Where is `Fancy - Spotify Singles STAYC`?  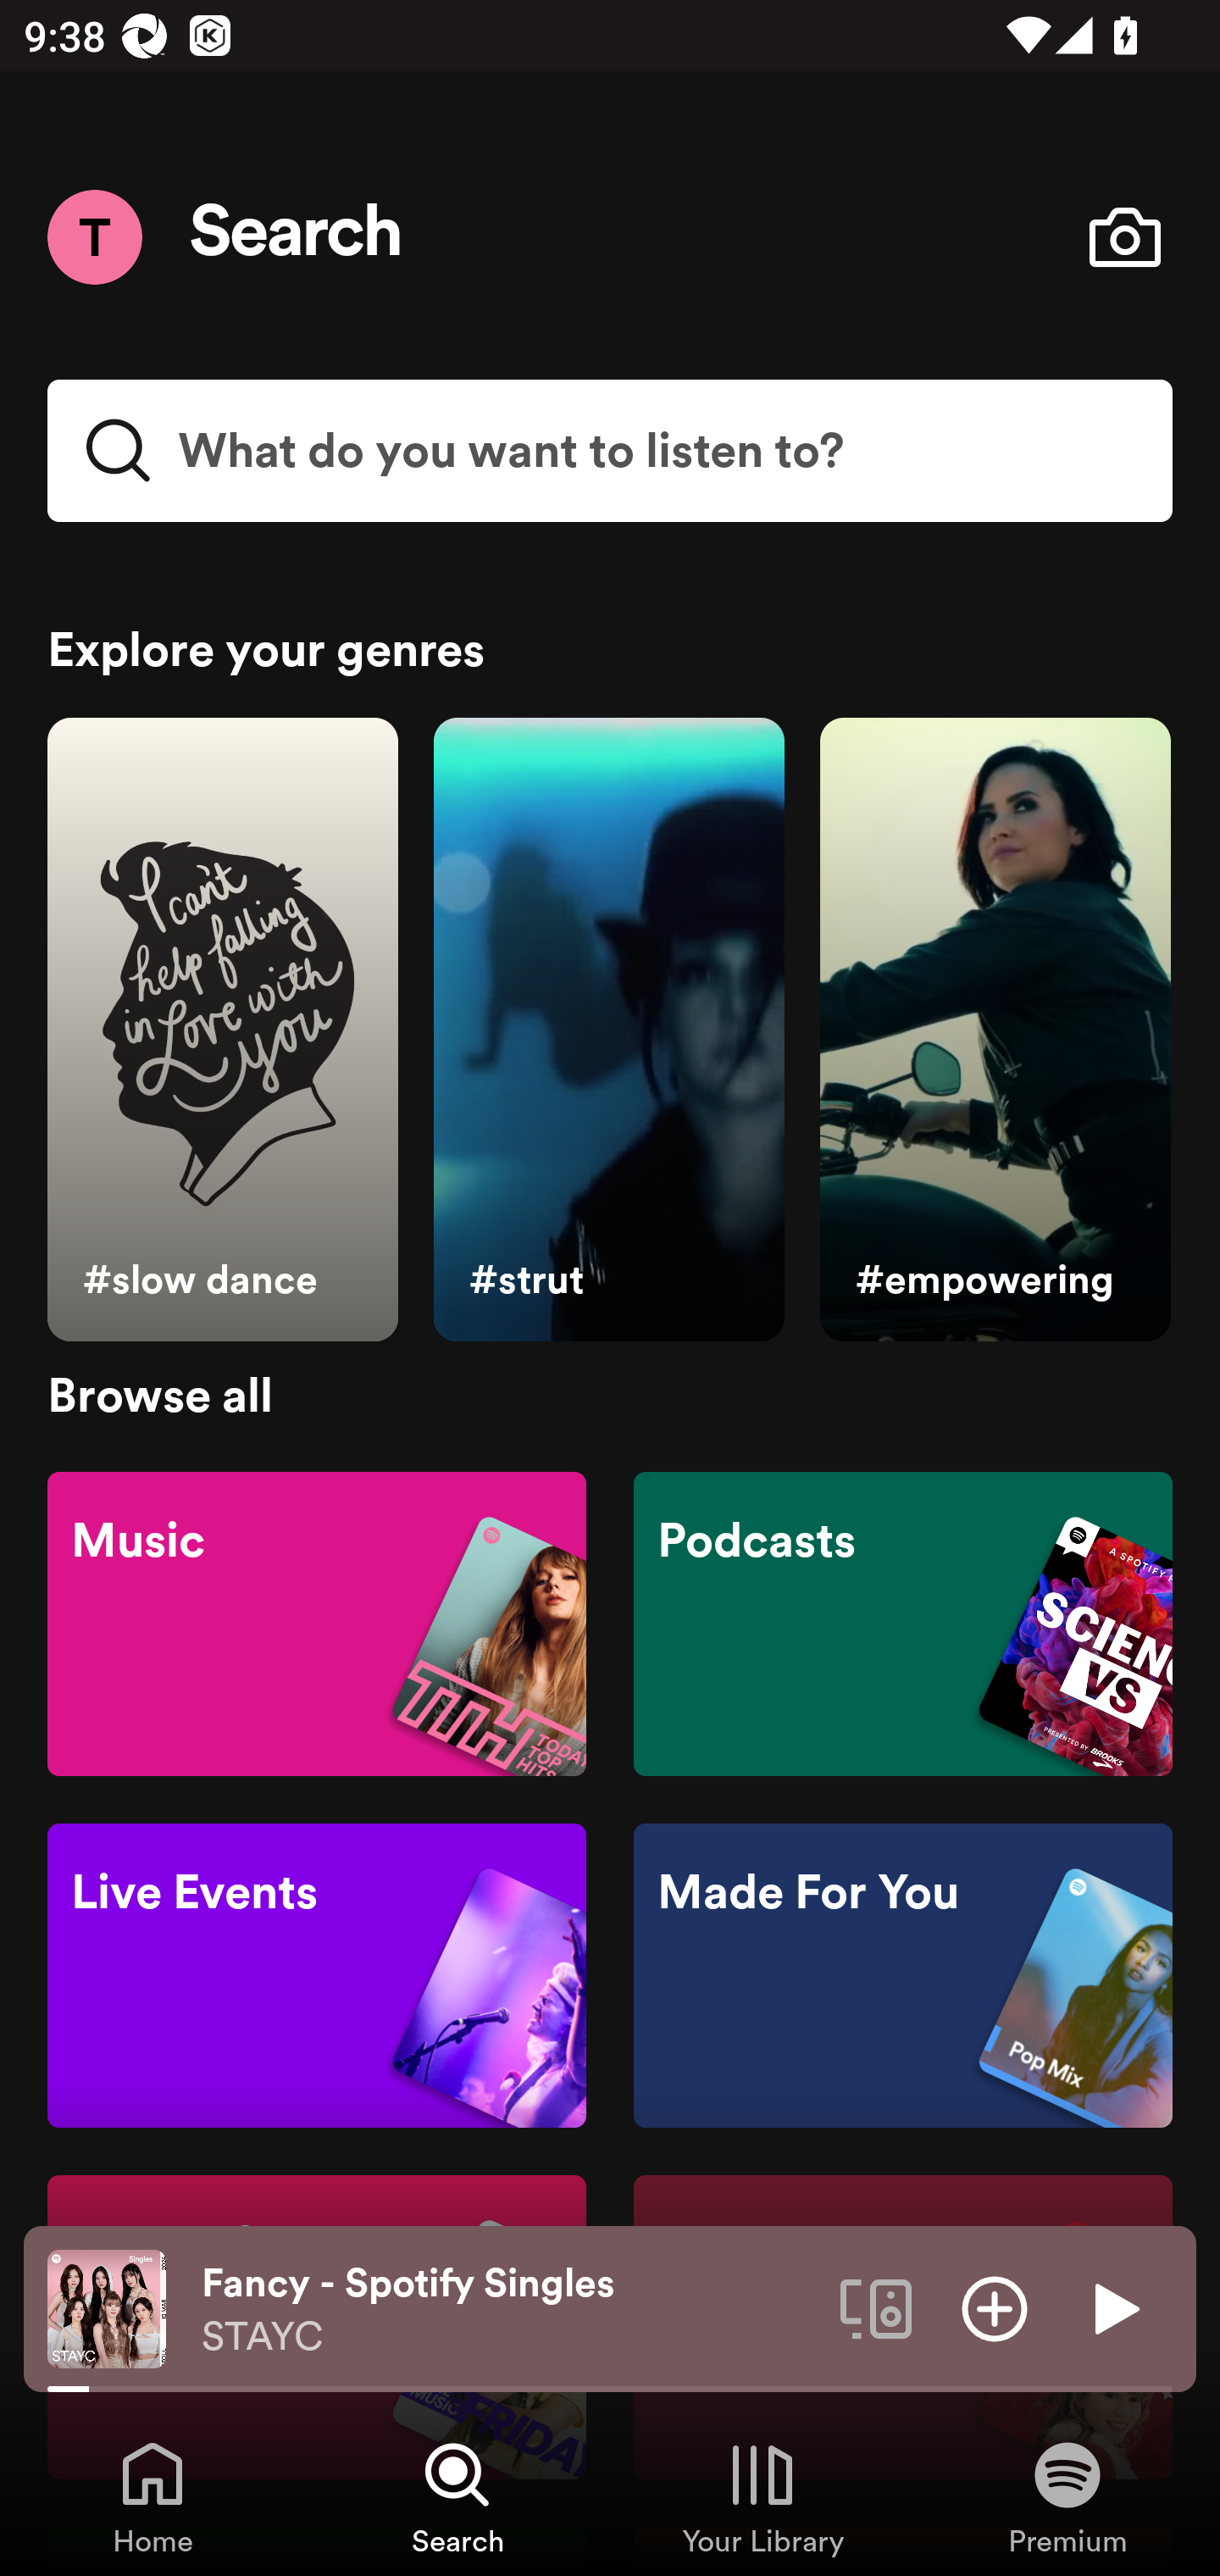 Fancy - Spotify Singles STAYC is located at coordinates (508, 2309).